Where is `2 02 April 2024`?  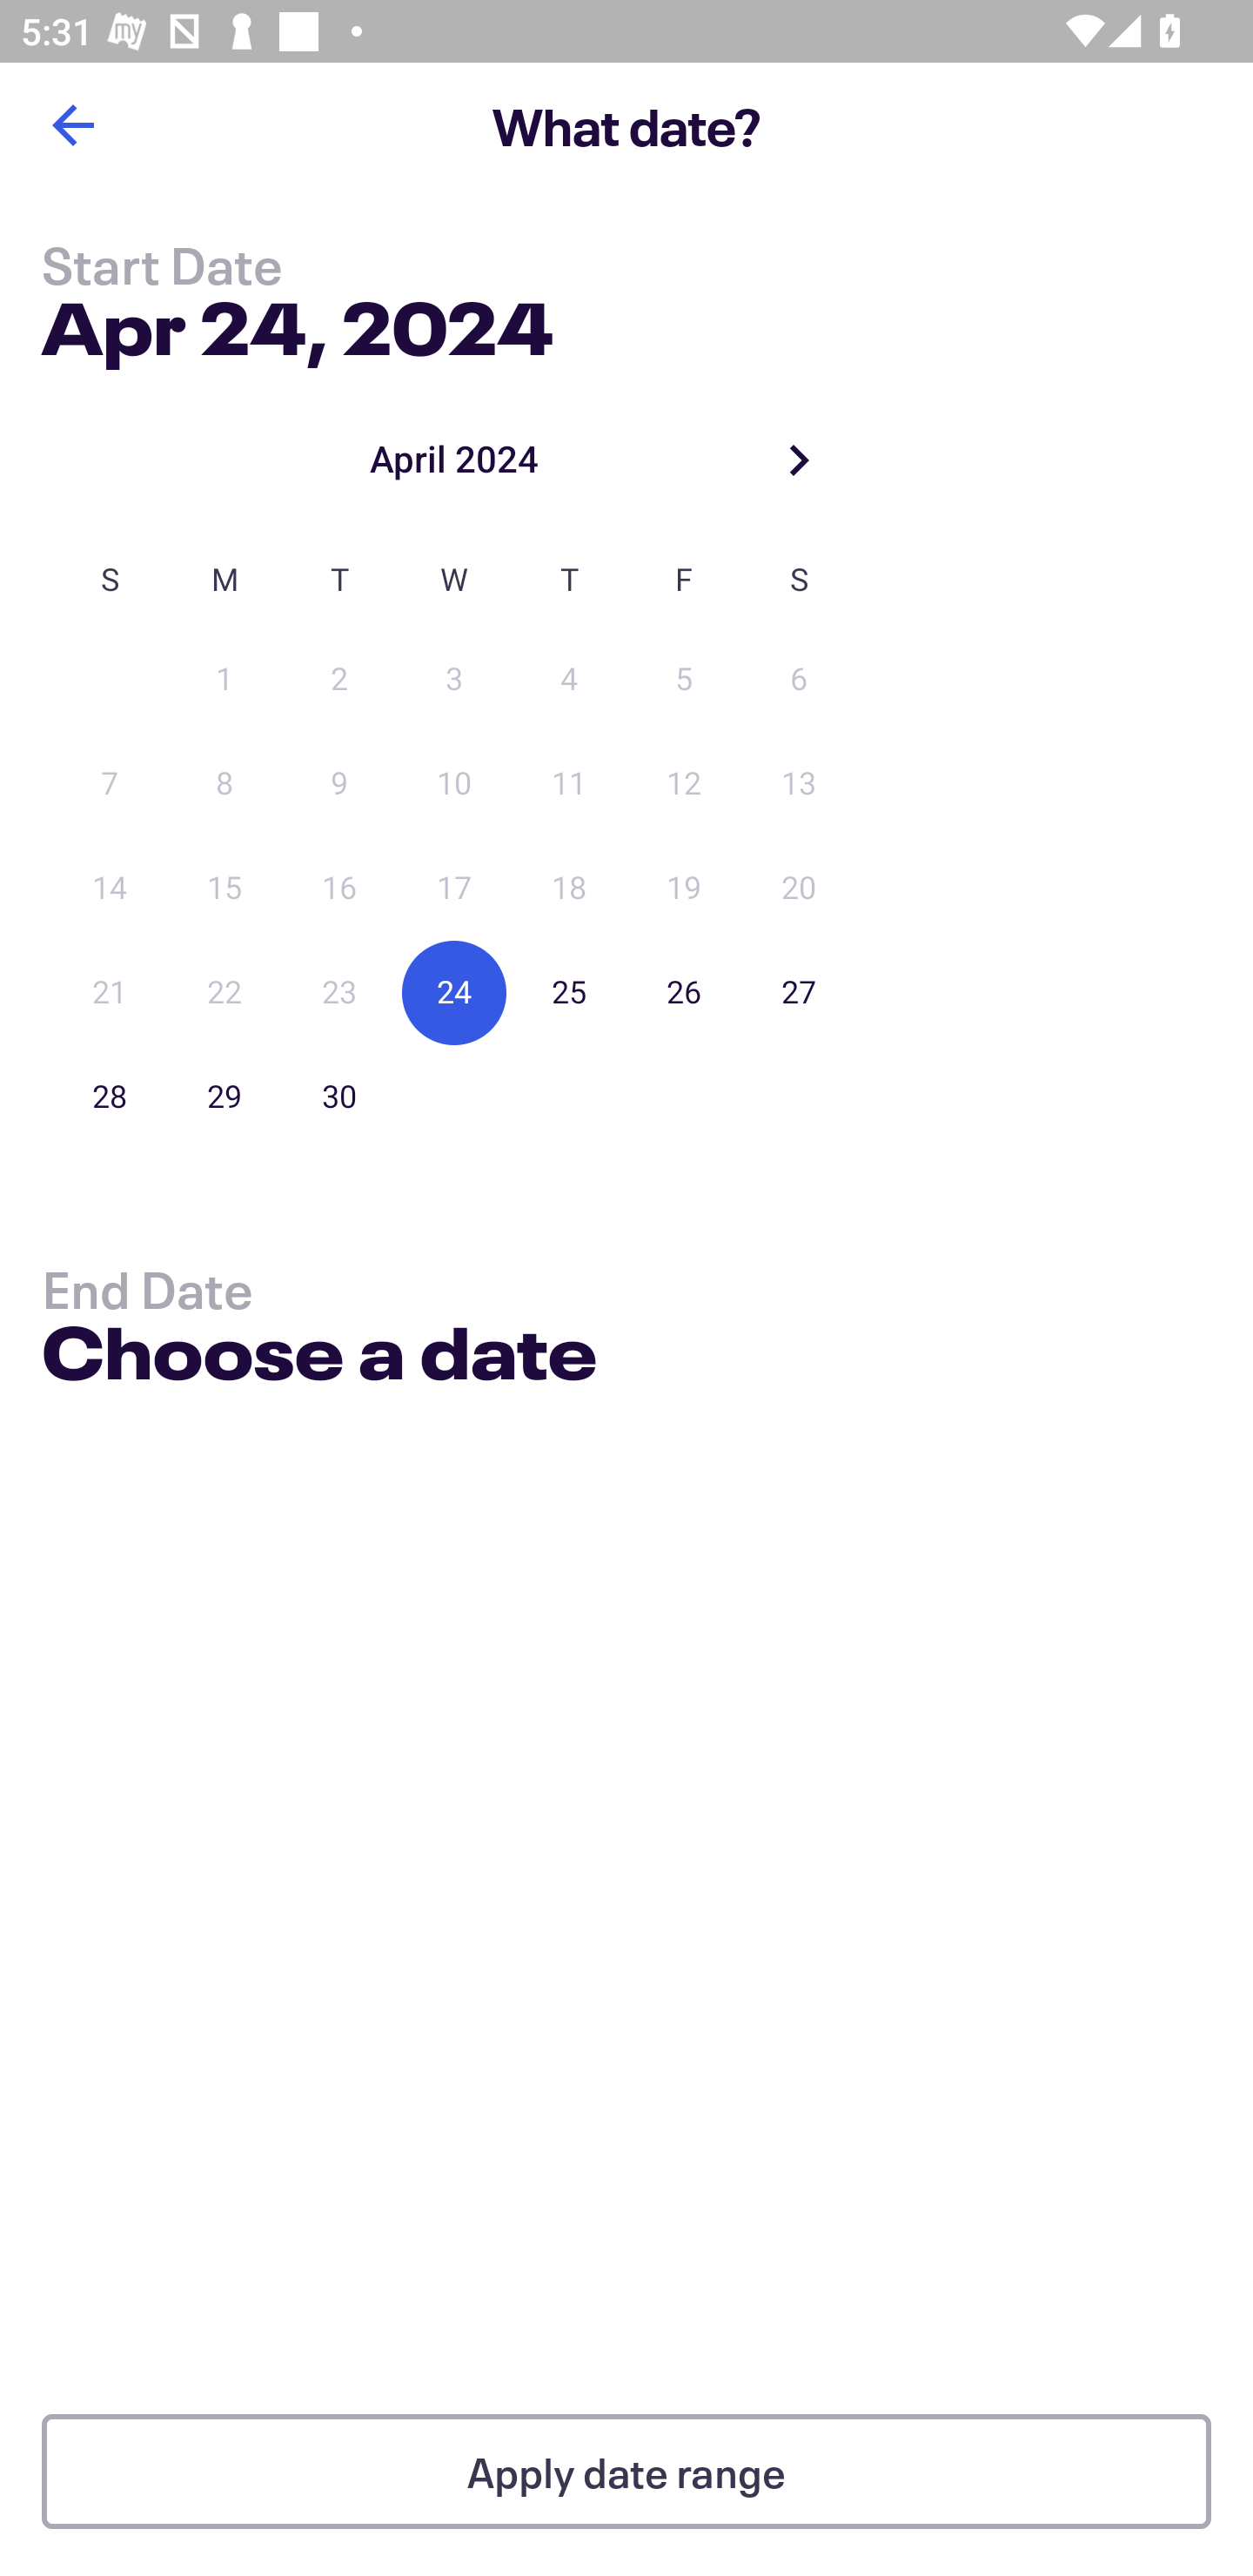 2 02 April 2024 is located at coordinates (339, 680).